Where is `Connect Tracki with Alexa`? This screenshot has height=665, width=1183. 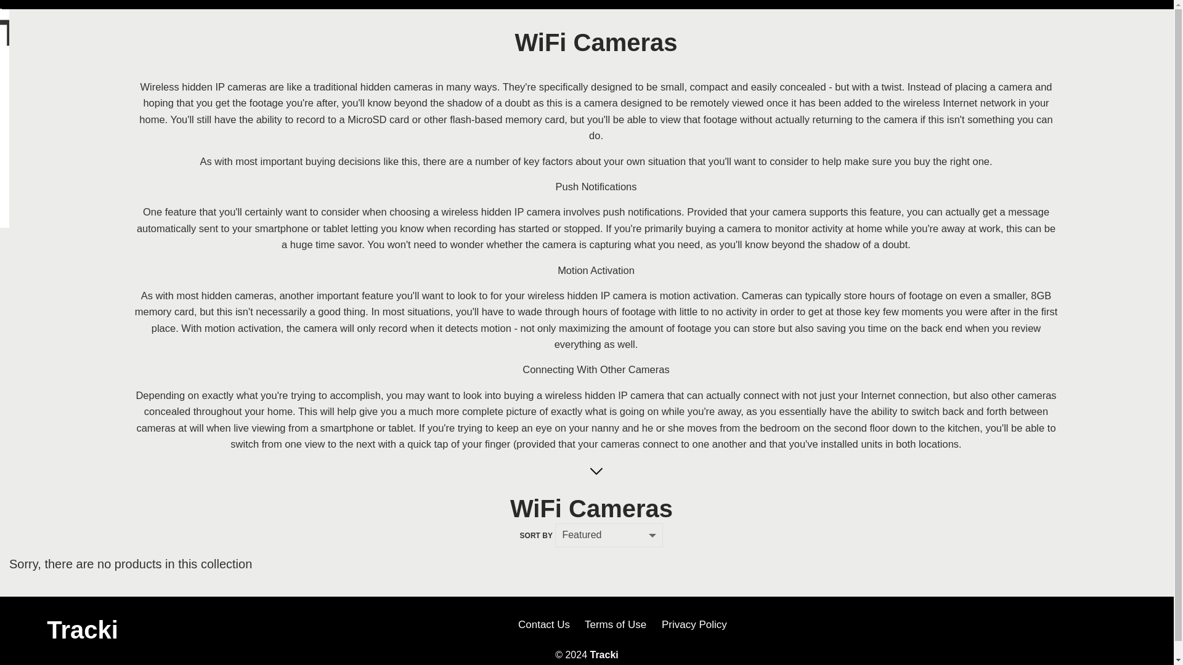
Connect Tracki with Alexa is located at coordinates (402, 103).